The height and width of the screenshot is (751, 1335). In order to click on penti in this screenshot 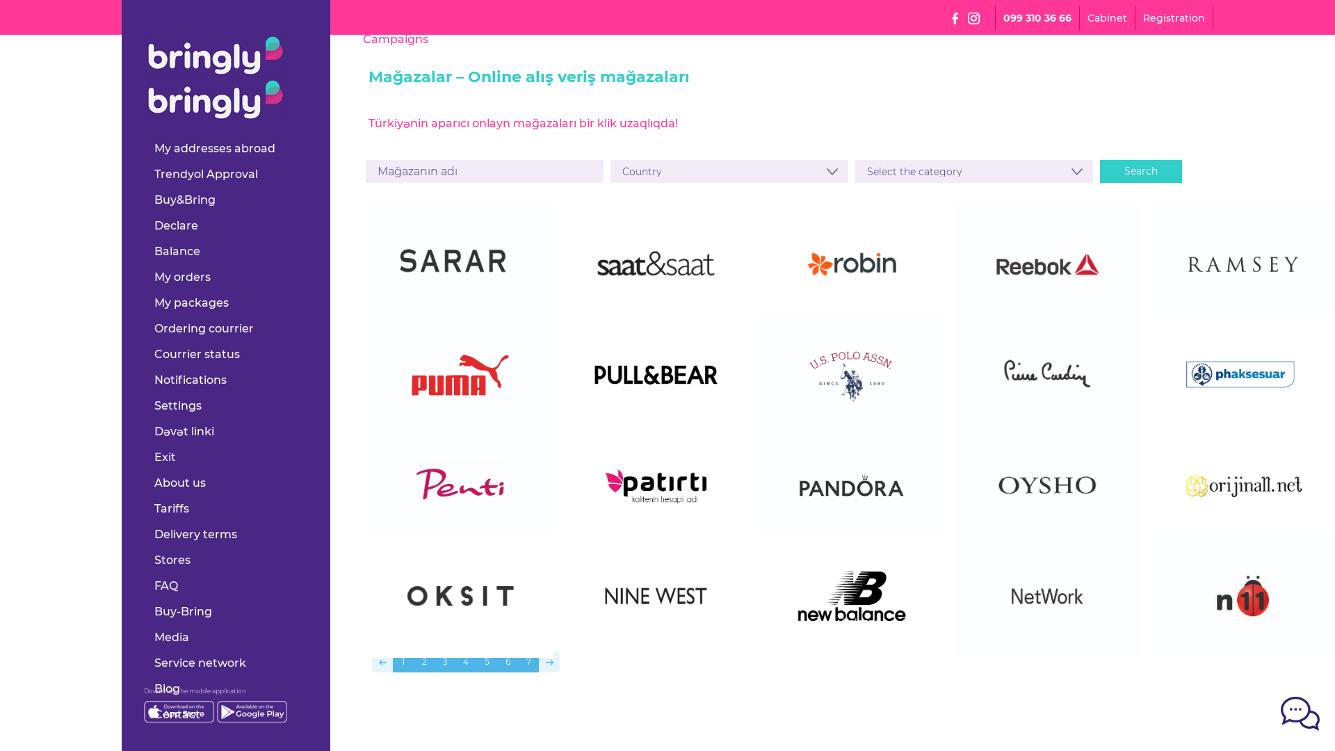, I will do `click(460, 512)`.